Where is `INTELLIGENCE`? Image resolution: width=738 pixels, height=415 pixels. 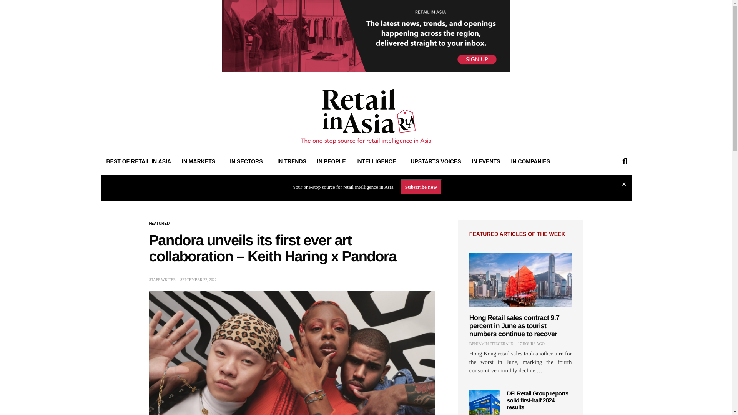
INTELLIGENCE is located at coordinates (378, 161).